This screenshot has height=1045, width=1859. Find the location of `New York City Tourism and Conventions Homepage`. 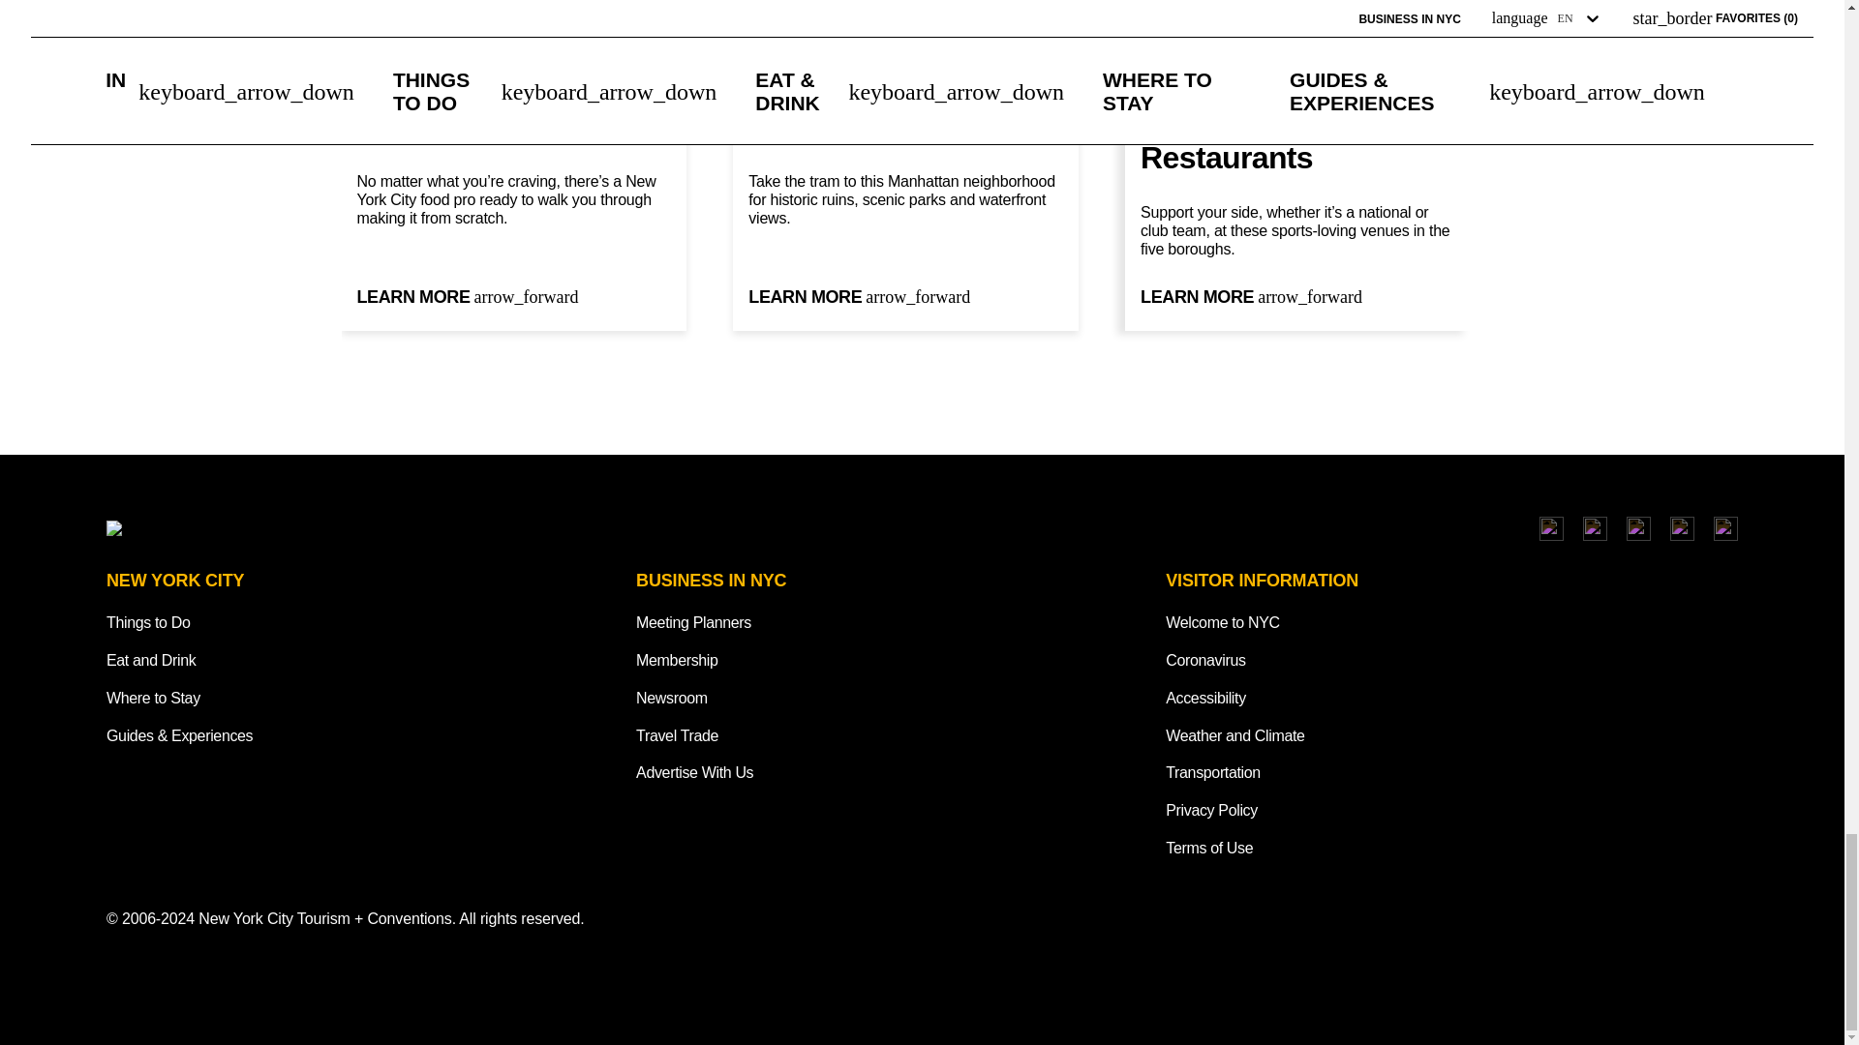

New York City Tourism and Conventions Homepage is located at coordinates (332, 528).